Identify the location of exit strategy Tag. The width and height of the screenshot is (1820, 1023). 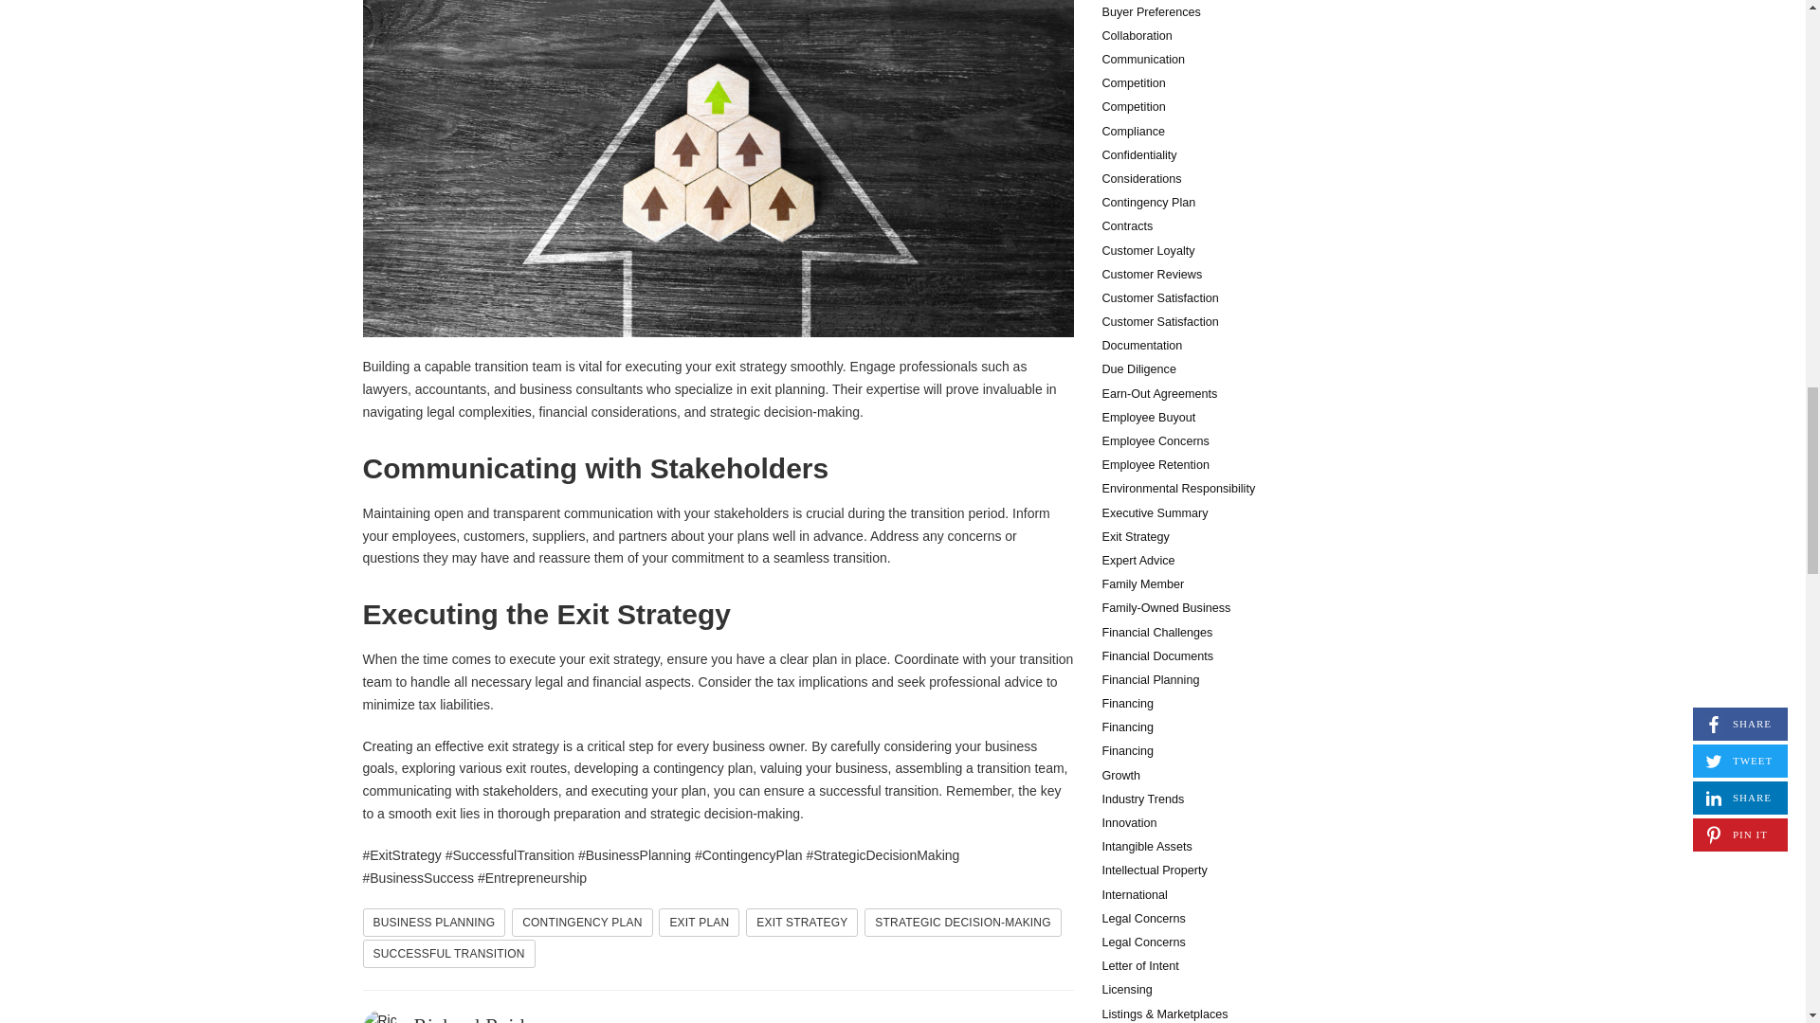
(802, 923).